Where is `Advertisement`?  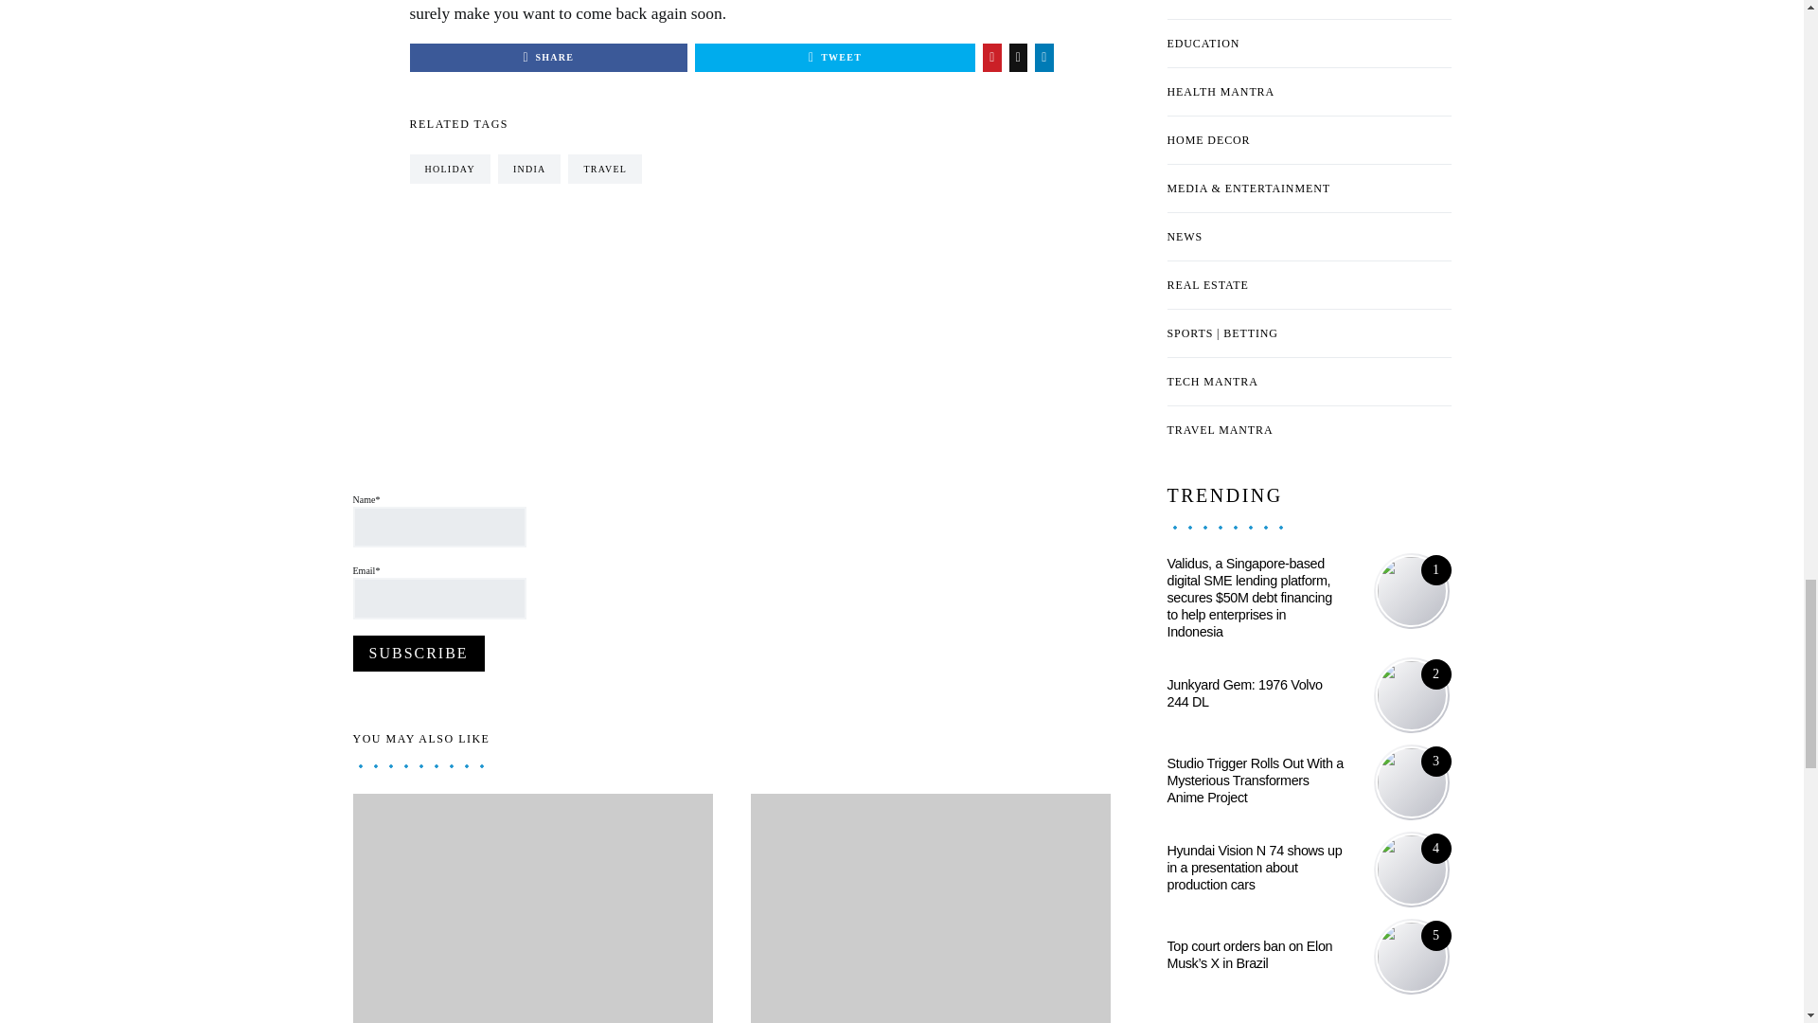 Advertisement is located at coordinates (697, 398).